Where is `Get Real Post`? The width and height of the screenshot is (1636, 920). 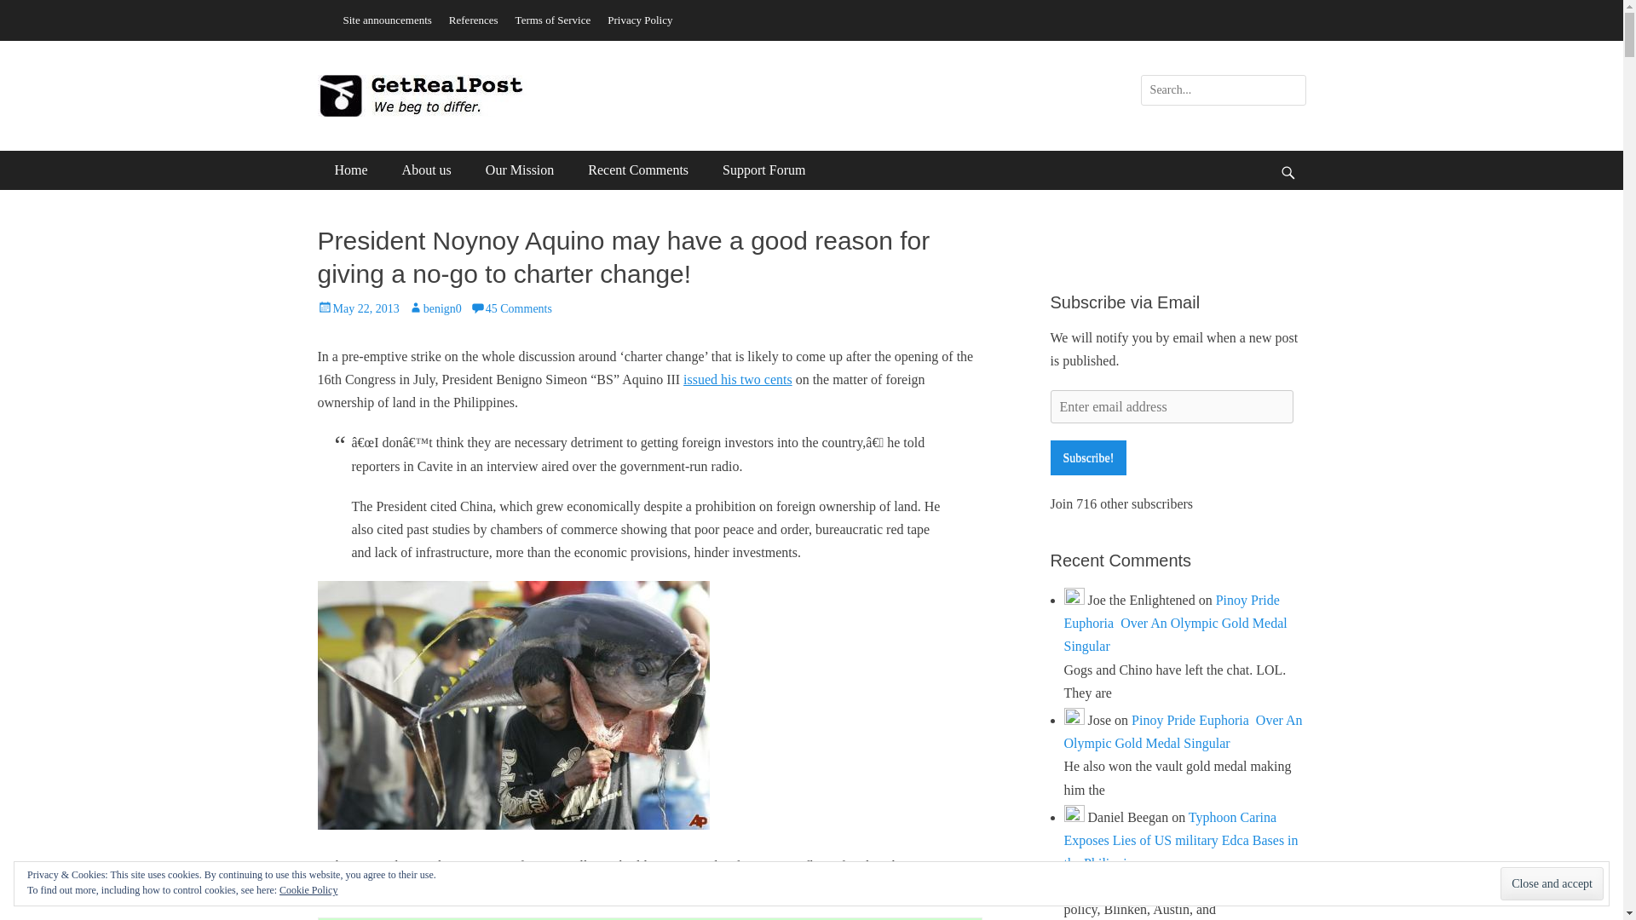 Get Real Post is located at coordinates (422, 95).